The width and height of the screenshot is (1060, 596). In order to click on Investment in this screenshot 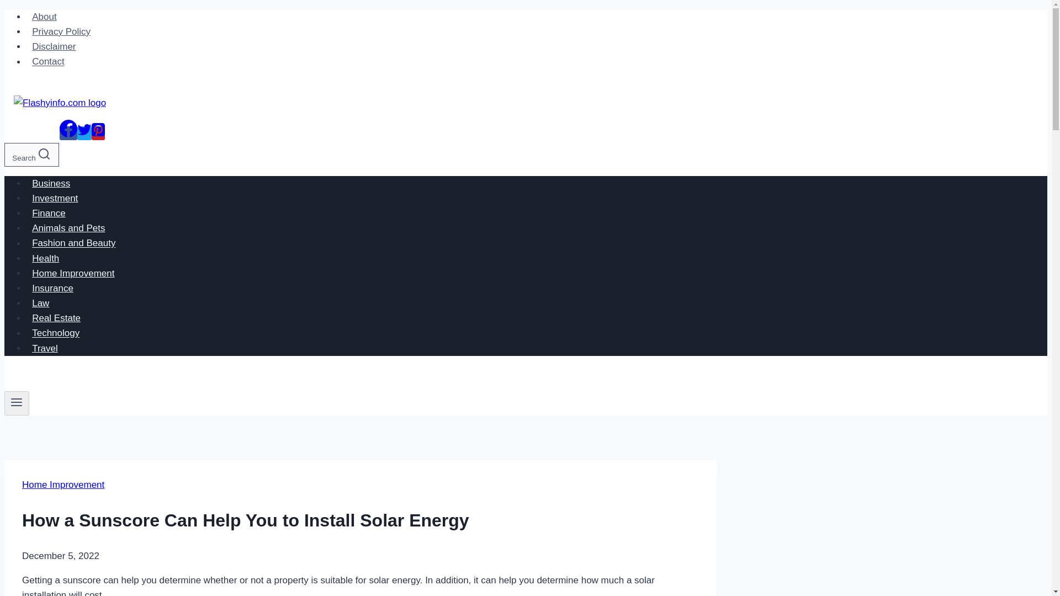, I will do `click(55, 199)`.